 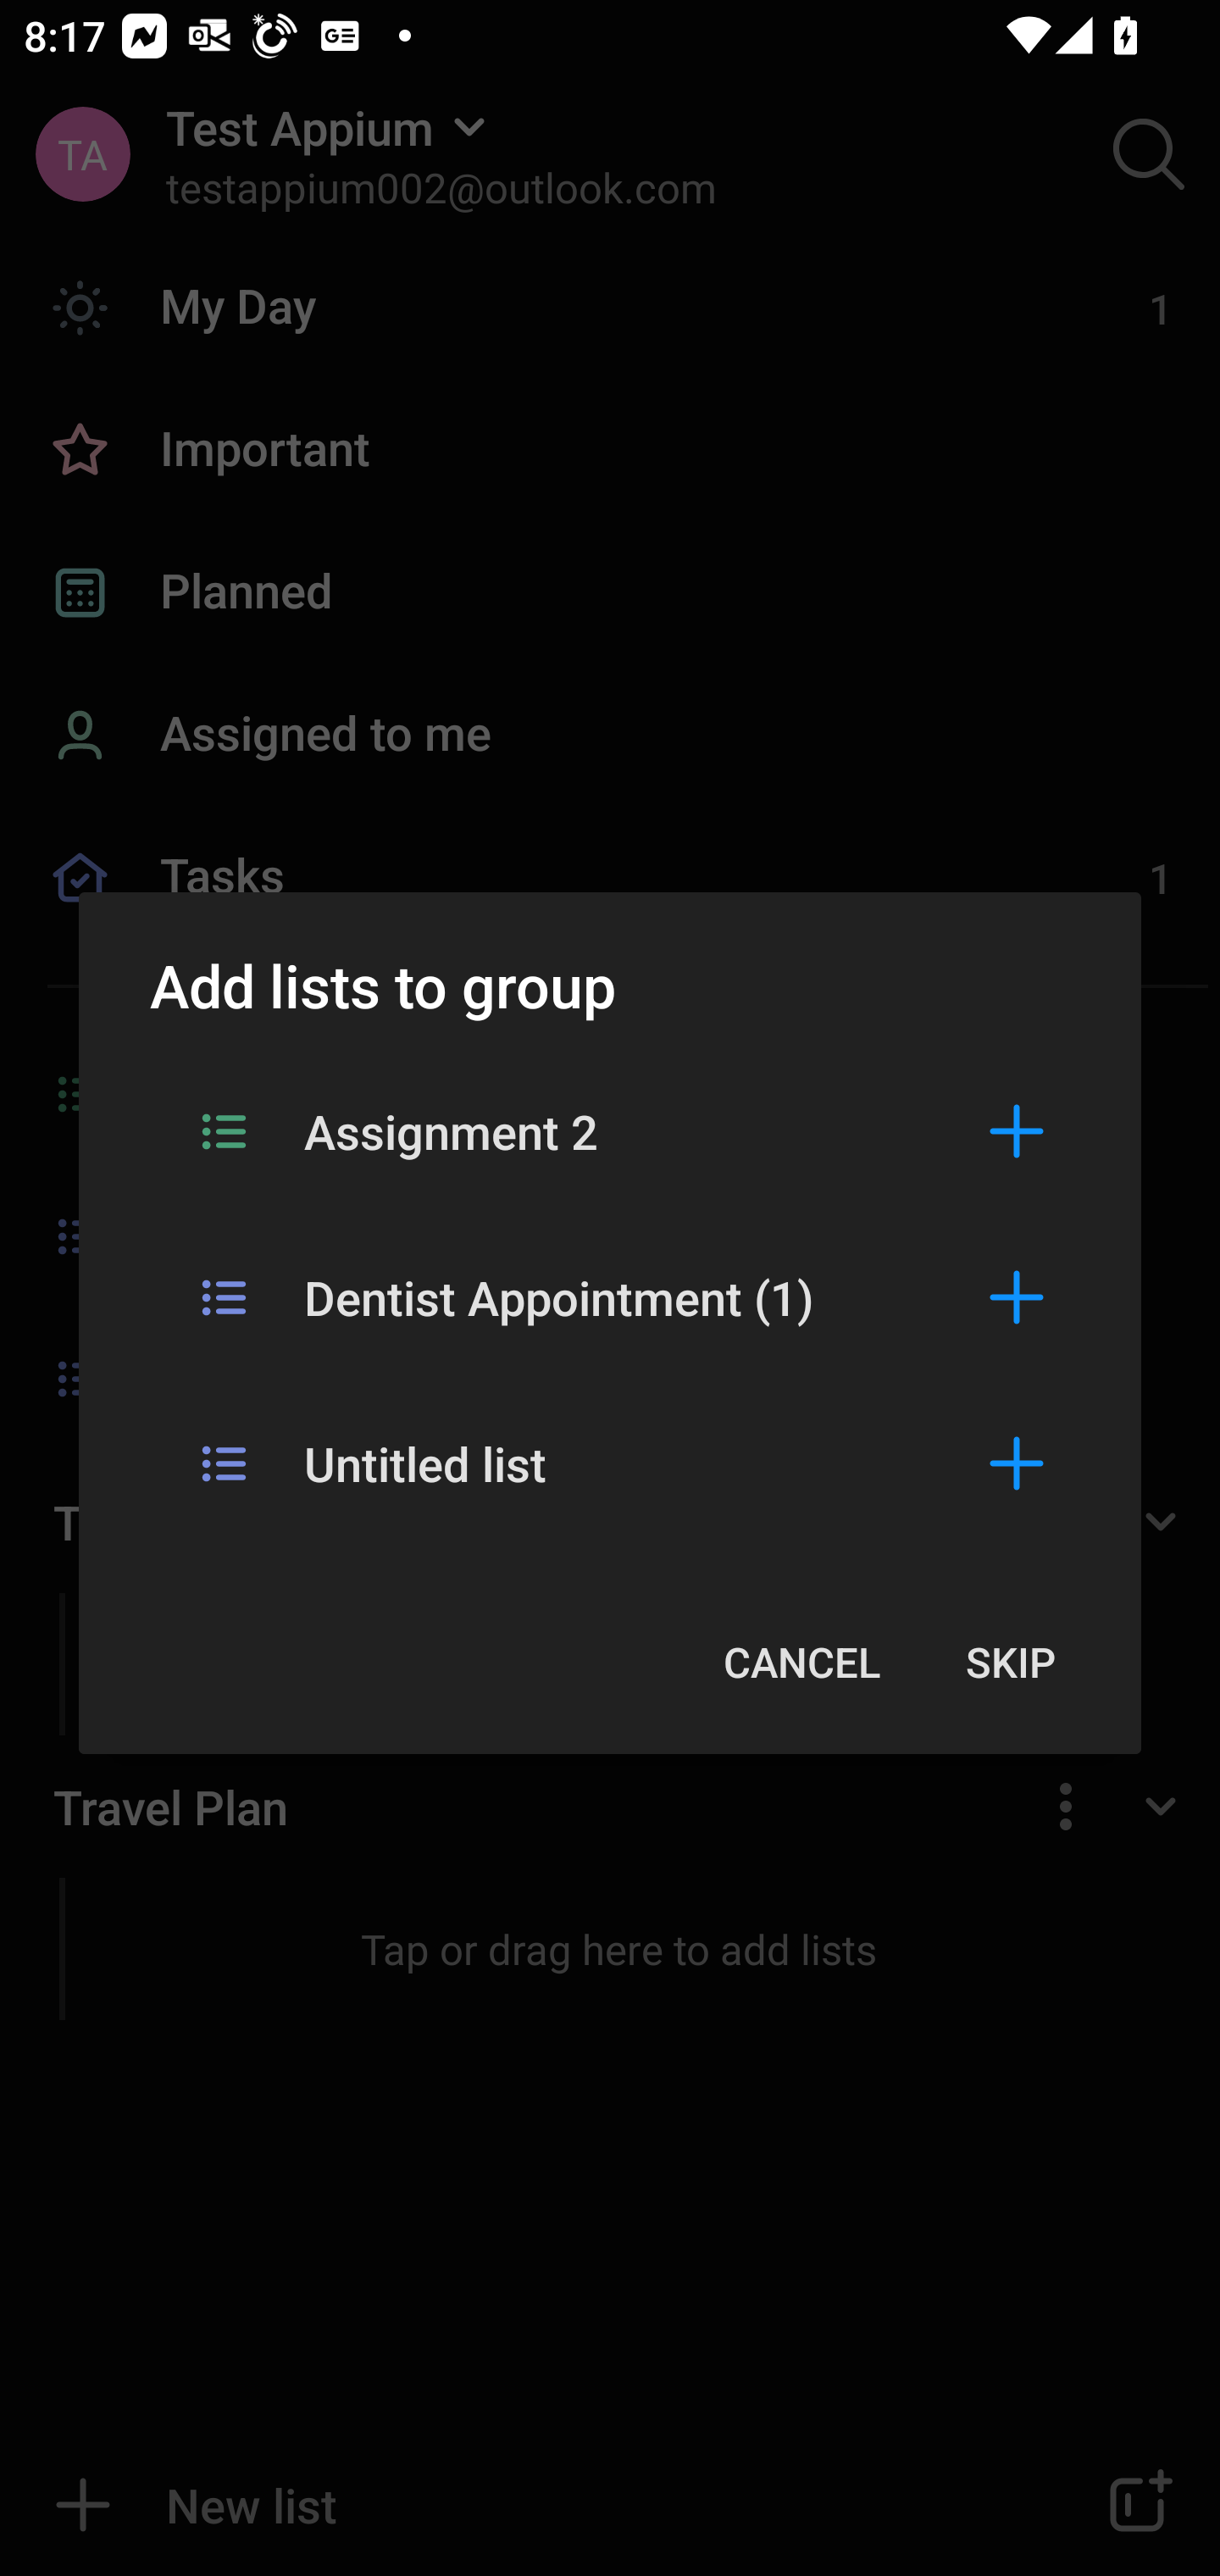 I want to click on Dentist Appointment (1), so click(x=610, y=1296).